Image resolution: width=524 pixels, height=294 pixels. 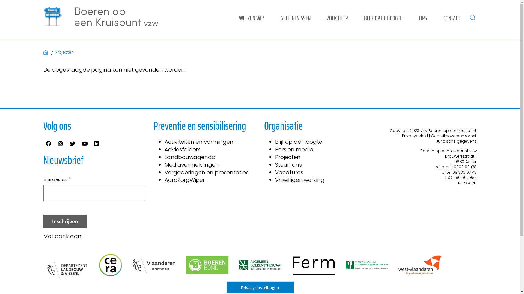 What do you see at coordinates (296, 17) in the screenshot?
I see `GETUIGENISSEN` at bounding box center [296, 17].